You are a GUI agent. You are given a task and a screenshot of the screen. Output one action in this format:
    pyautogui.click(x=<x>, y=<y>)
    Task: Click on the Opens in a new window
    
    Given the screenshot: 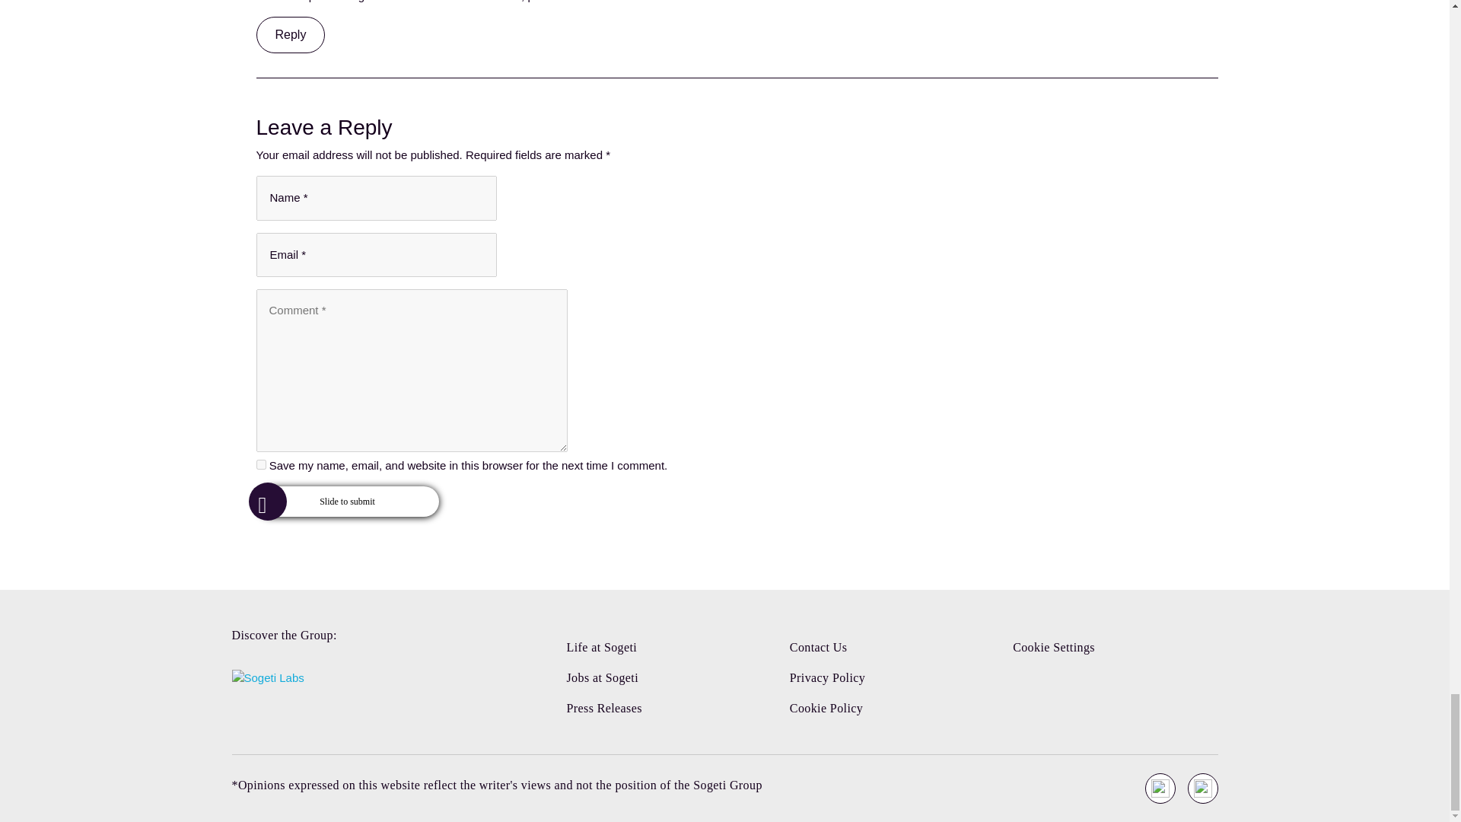 What is the action you would take?
    pyautogui.click(x=1159, y=789)
    